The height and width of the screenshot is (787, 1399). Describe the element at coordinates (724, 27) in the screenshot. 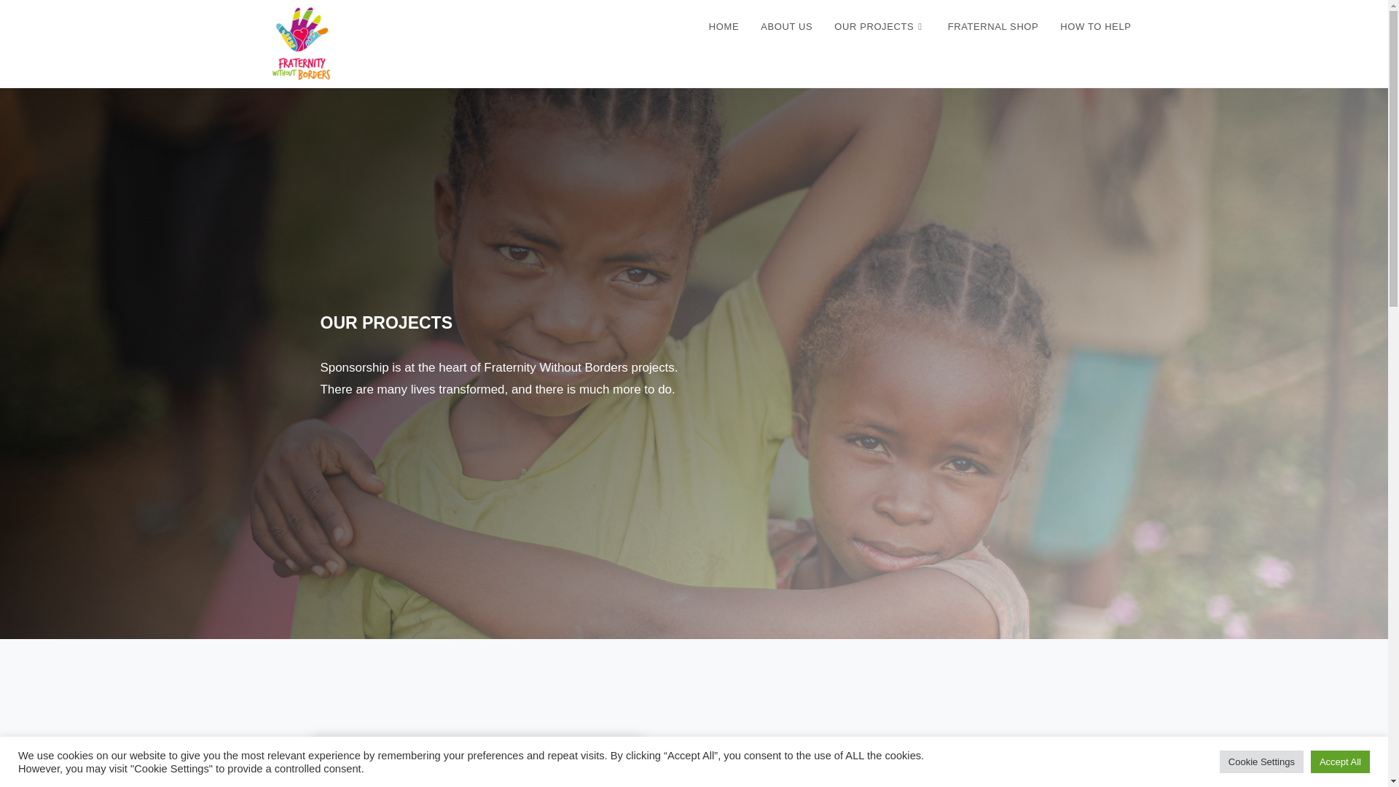

I see `HOME` at that location.